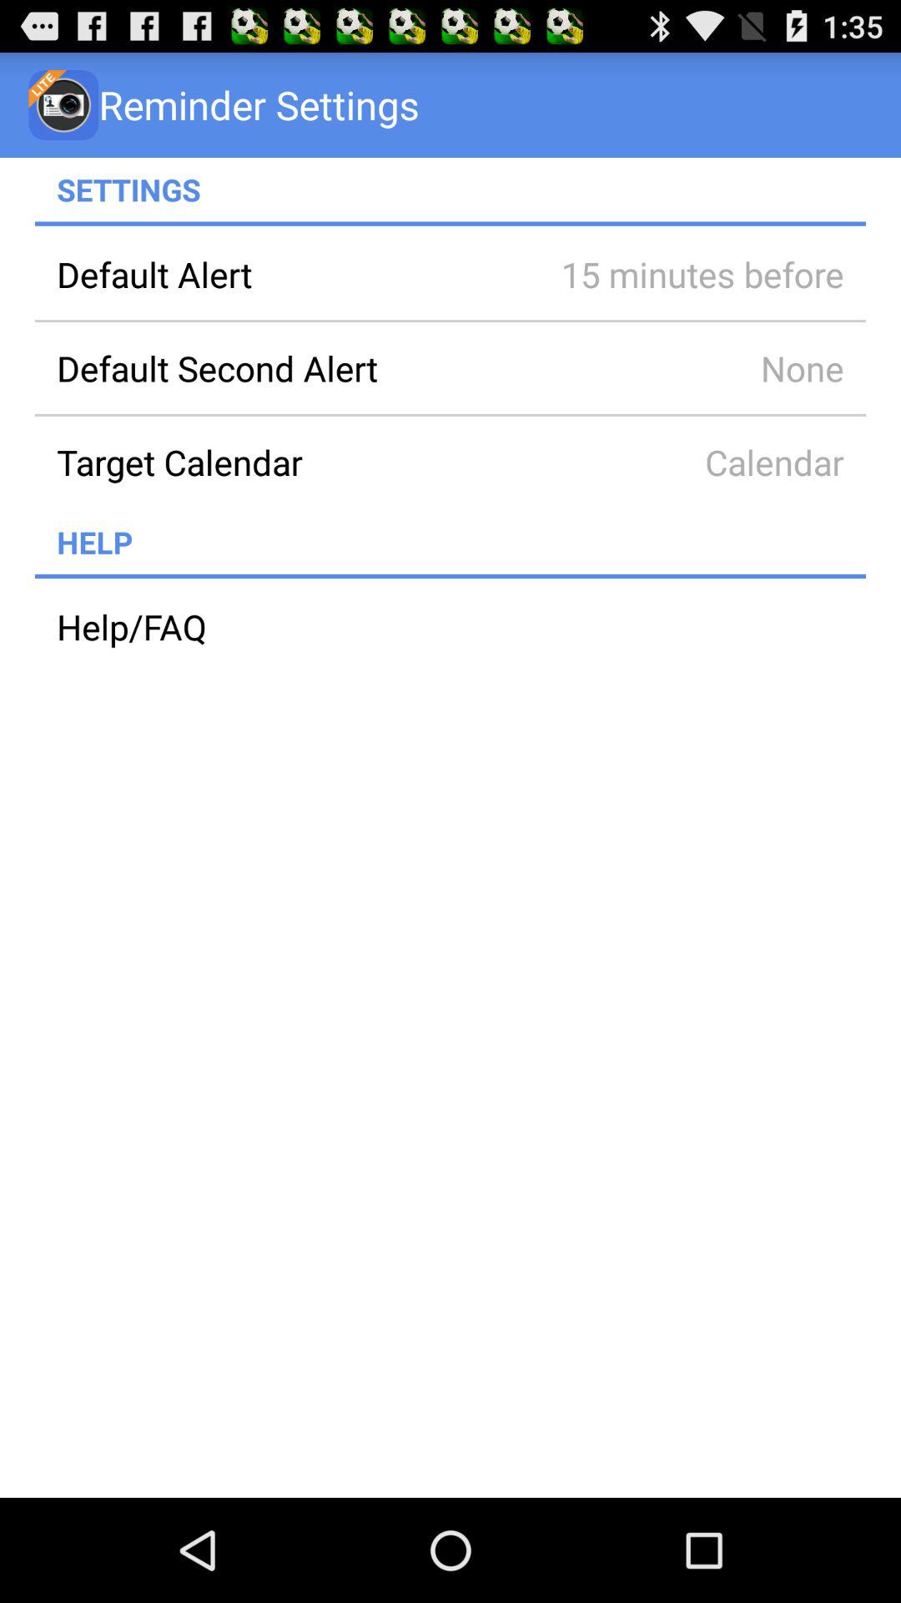  Describe the element at coordinates (286, 462) in the screenshot. I see `turn on the item below none app` at that location.